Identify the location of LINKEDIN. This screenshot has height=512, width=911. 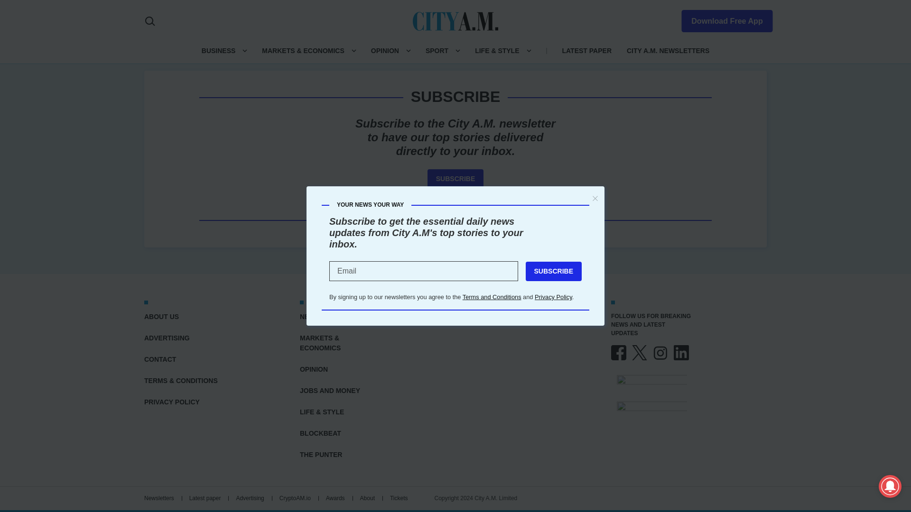
(681, 353).